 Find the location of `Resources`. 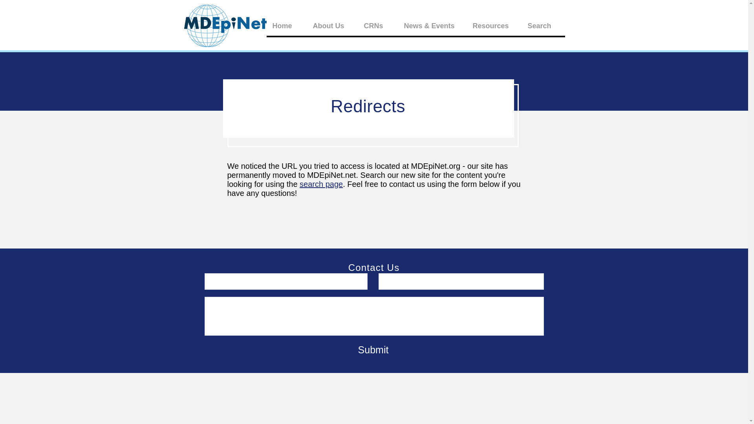

Resources is located at coordinates (494, 26).